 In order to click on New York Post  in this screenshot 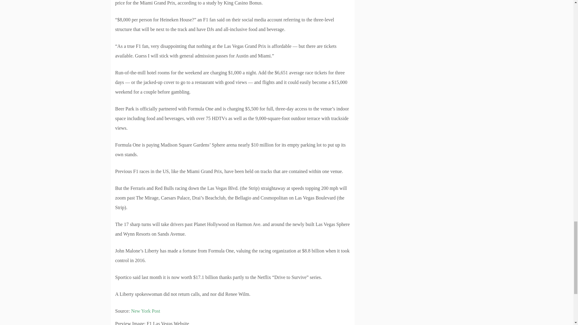, I will do `click(145, 311)`.